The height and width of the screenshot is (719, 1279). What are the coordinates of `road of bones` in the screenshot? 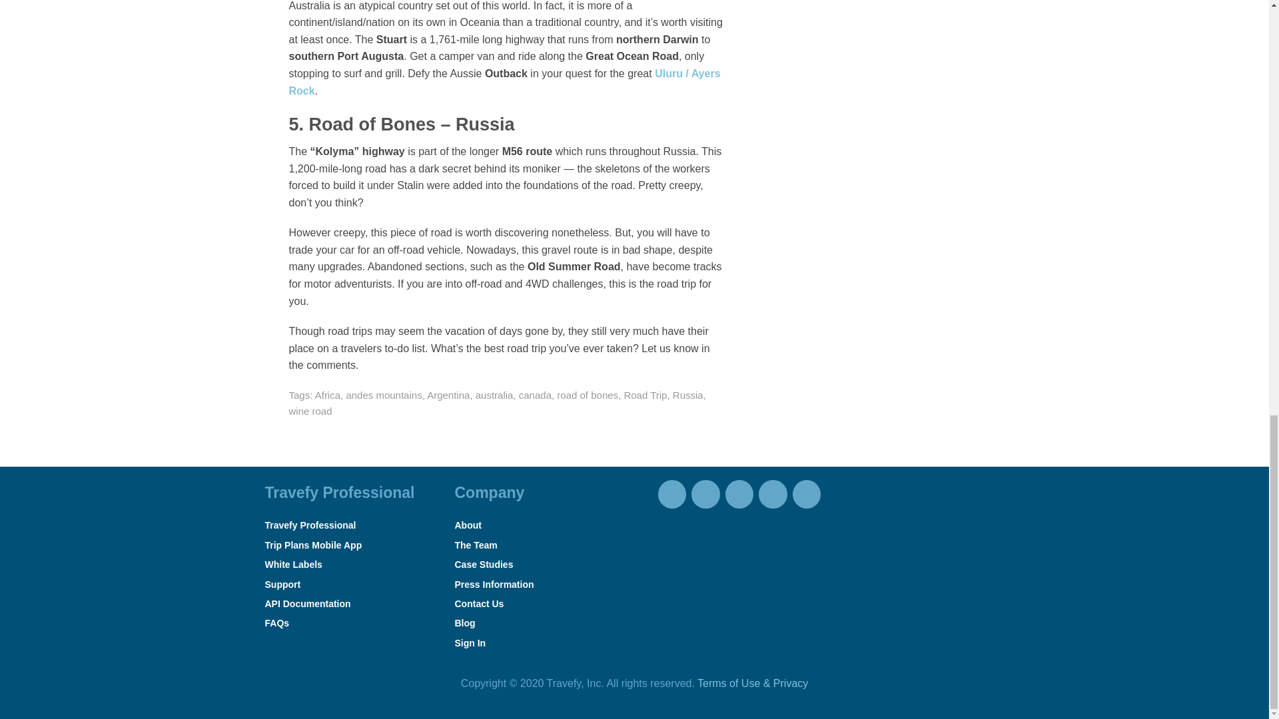 It's located at (587, 395).